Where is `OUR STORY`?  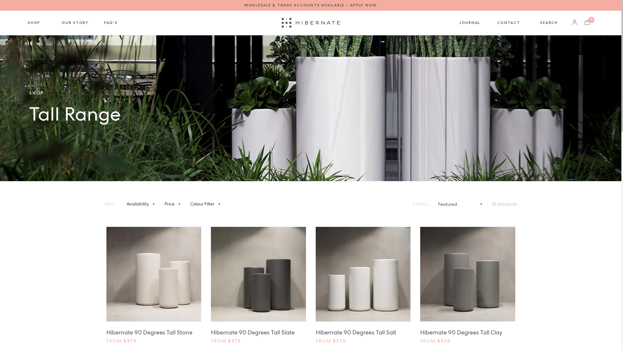 OUR STORY is located at coordinates (75, 23).